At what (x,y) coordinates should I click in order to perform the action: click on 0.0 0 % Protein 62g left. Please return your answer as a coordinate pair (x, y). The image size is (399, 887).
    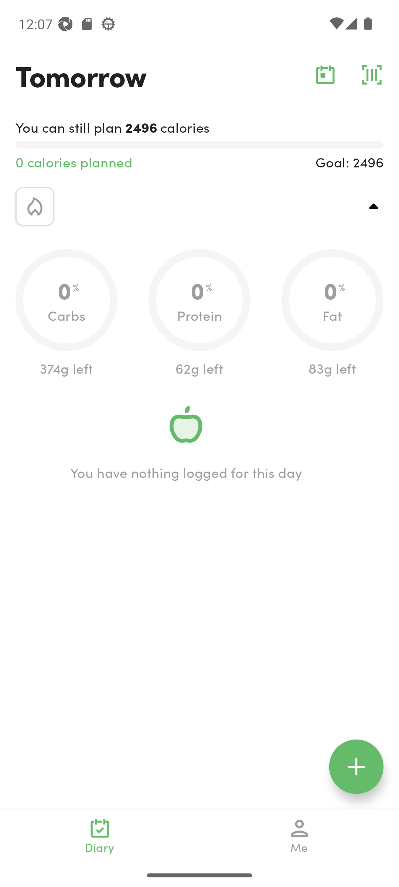
    Looking at the image, I should click on (199, 313).